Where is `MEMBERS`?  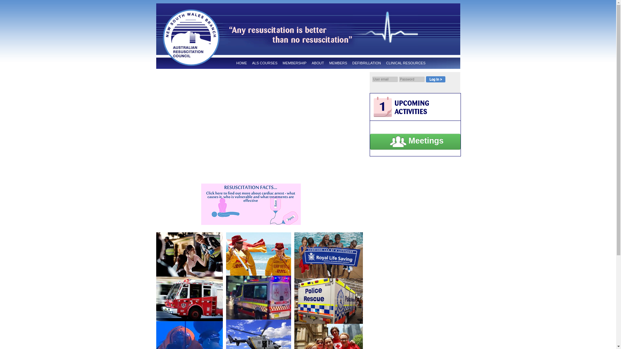
MEMBERS is located at coordinates (338, 63).